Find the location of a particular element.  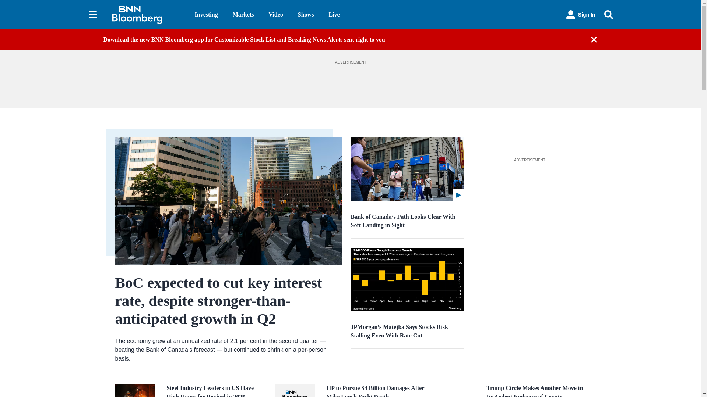

Sign In is located at coordinates (581, 15).